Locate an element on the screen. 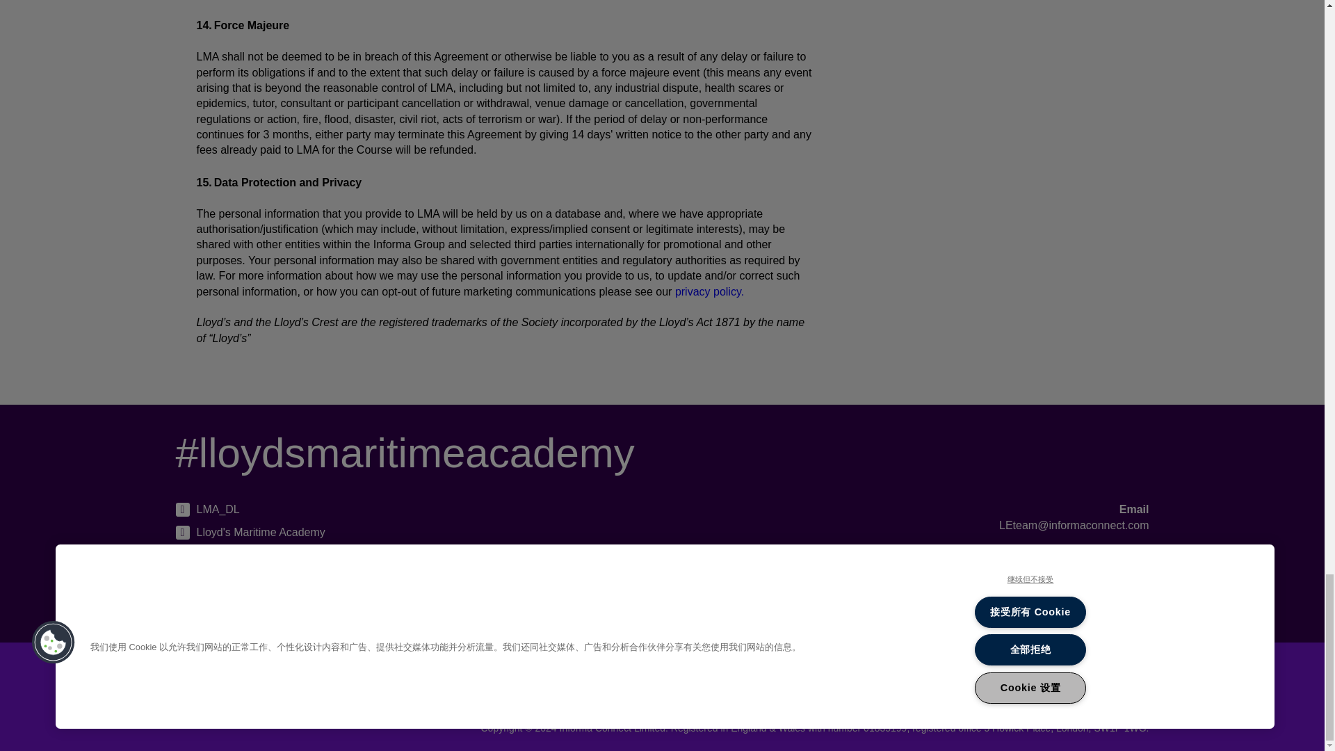 This screenshot has height=751, width=1335. Lloyd's Maritime Academy is located at coordinates (249, 532).